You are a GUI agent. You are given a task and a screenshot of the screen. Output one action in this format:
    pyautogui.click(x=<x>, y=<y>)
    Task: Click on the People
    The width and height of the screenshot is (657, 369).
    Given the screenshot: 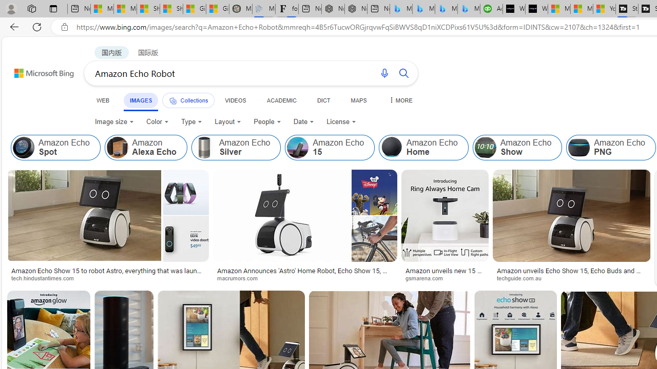 What is the action you would take?
    pyautogui.click(x=267, y=122)
    